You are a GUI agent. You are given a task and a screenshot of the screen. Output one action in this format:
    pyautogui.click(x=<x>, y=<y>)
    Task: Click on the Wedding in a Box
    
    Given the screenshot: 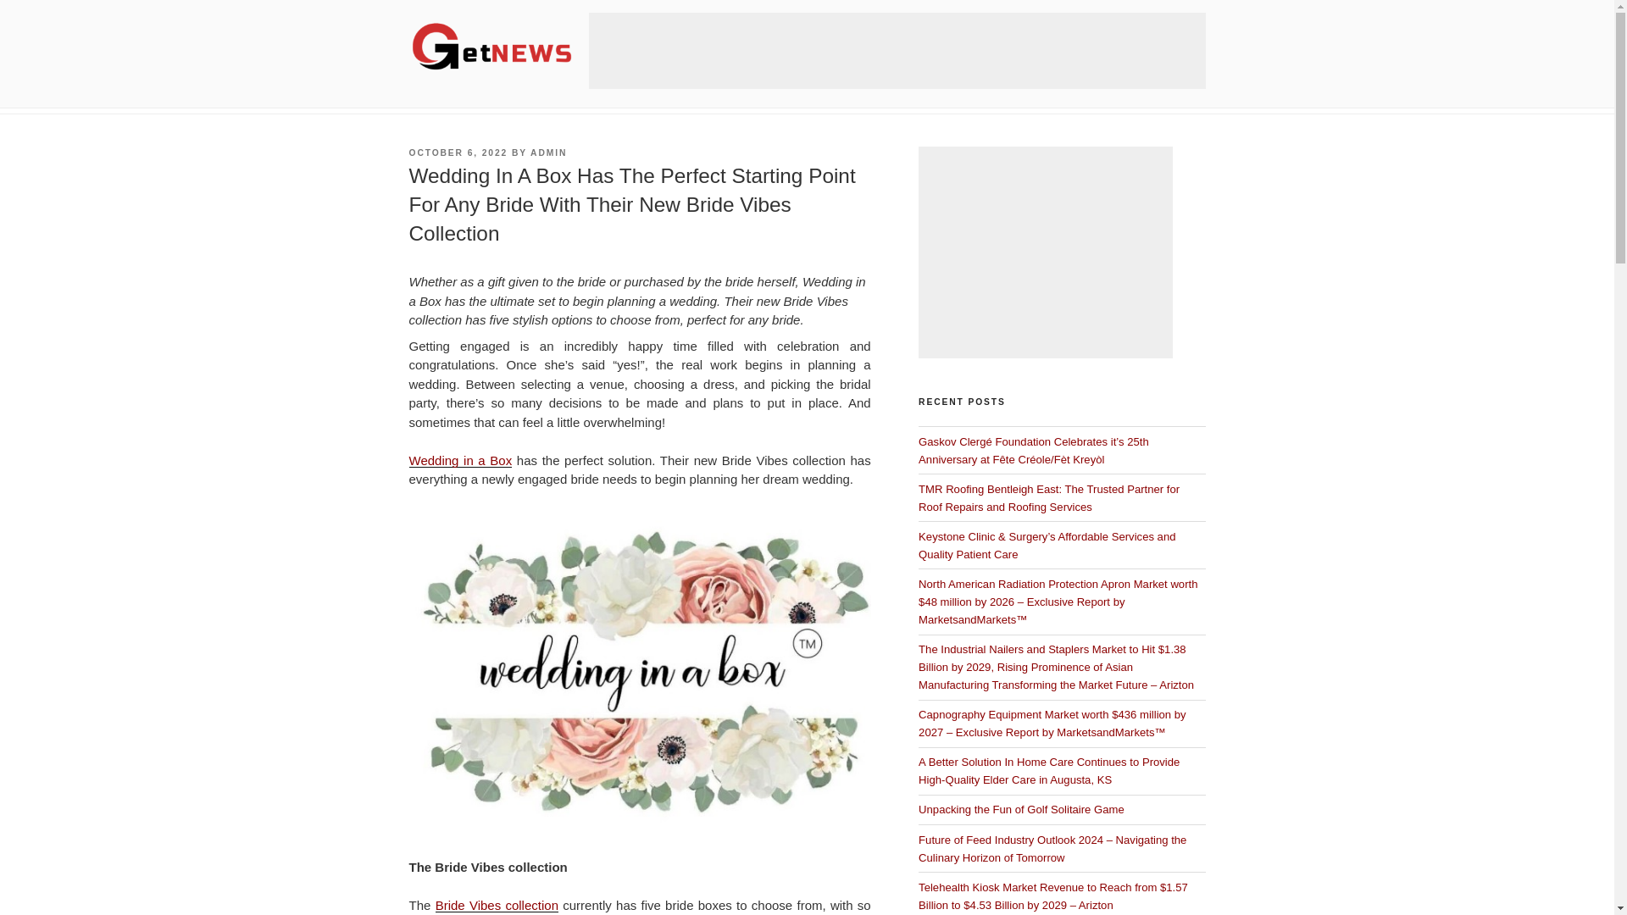 What is the action you would take?
    pyautogui.click(x=459, y=459)
    